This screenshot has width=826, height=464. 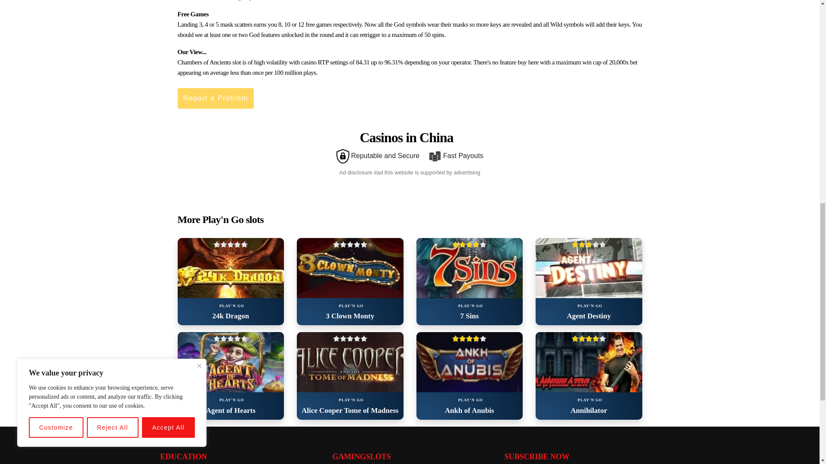 I want to click on 7 Sins slot, so click(x=469, y=268).